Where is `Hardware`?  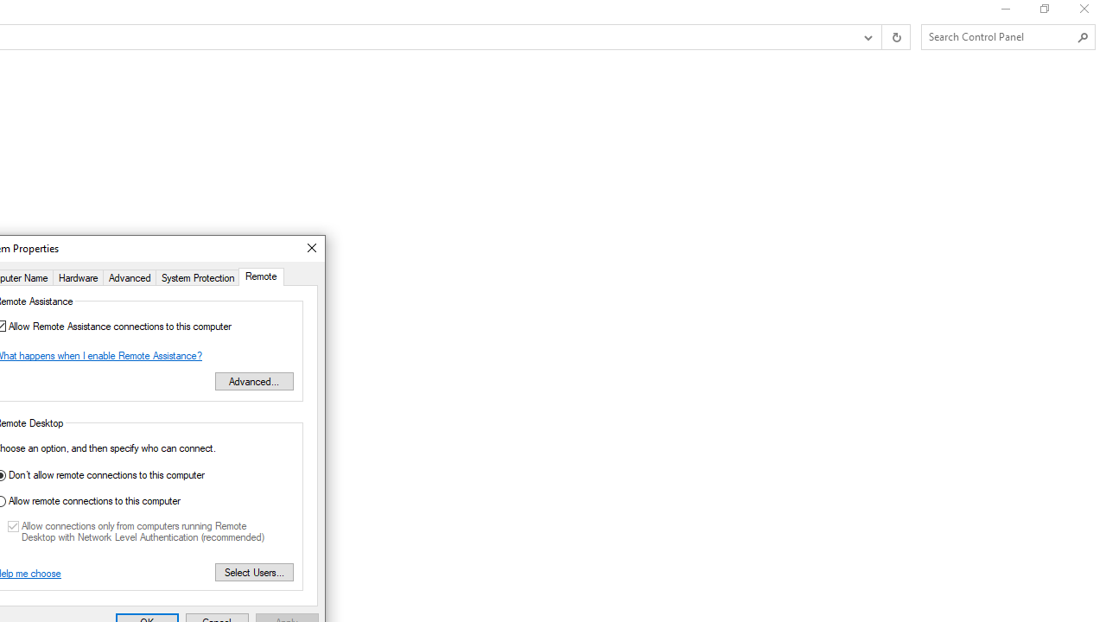 Hardware is located at coordinates (78, 276).